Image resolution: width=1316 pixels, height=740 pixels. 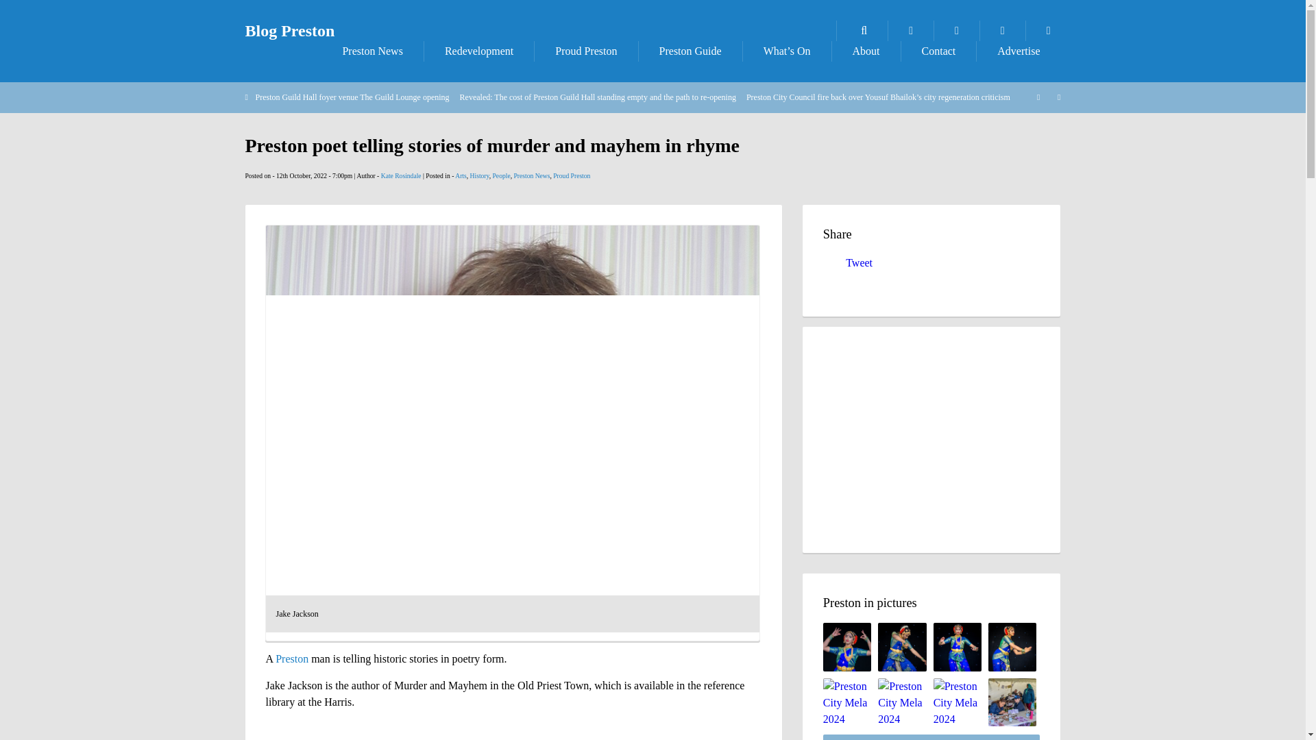 I want to click on About Blog Preston, so click(x=866, y=51).